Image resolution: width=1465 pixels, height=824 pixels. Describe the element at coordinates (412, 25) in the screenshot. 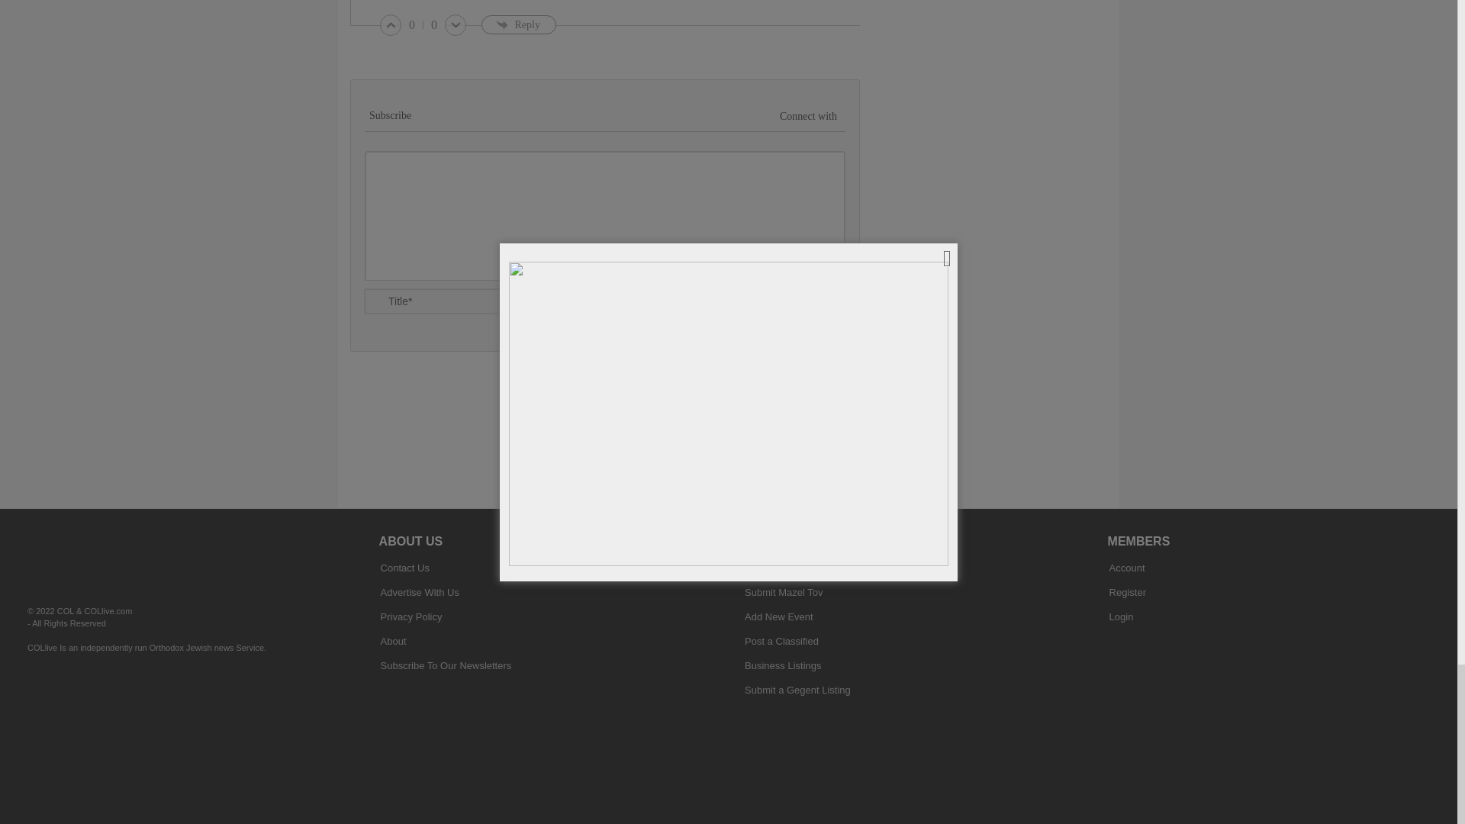

I see `0` at that location.